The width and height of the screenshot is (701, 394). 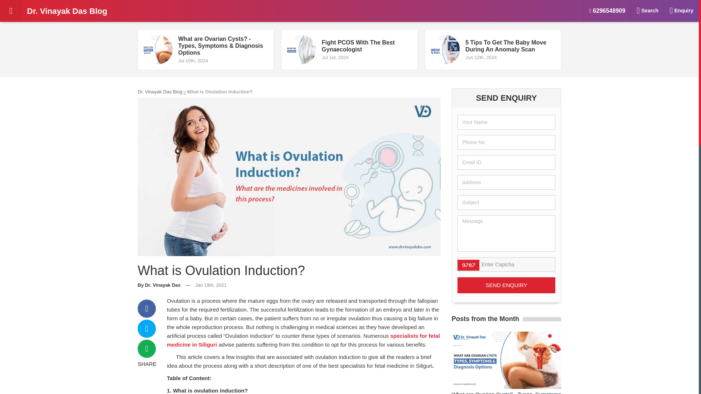 What do you see at coordinates (349, 50) in the screenshot?
I see `What is Ovulation Induction?` at bounding box center [349, 50].